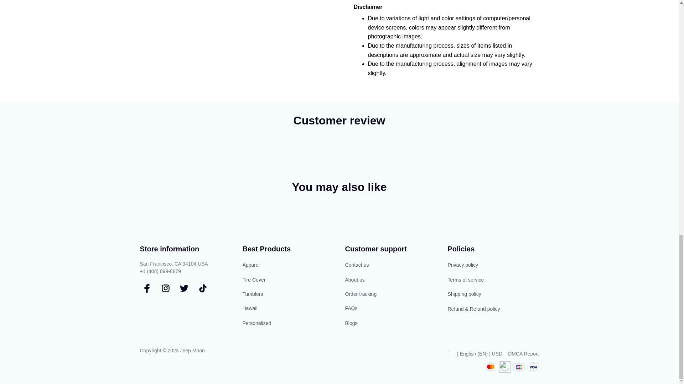 This screenshot has width=684, height=384. Describe the element at coordinates (493, 294) in the screenshot. I see `Shipping policy` at that location.